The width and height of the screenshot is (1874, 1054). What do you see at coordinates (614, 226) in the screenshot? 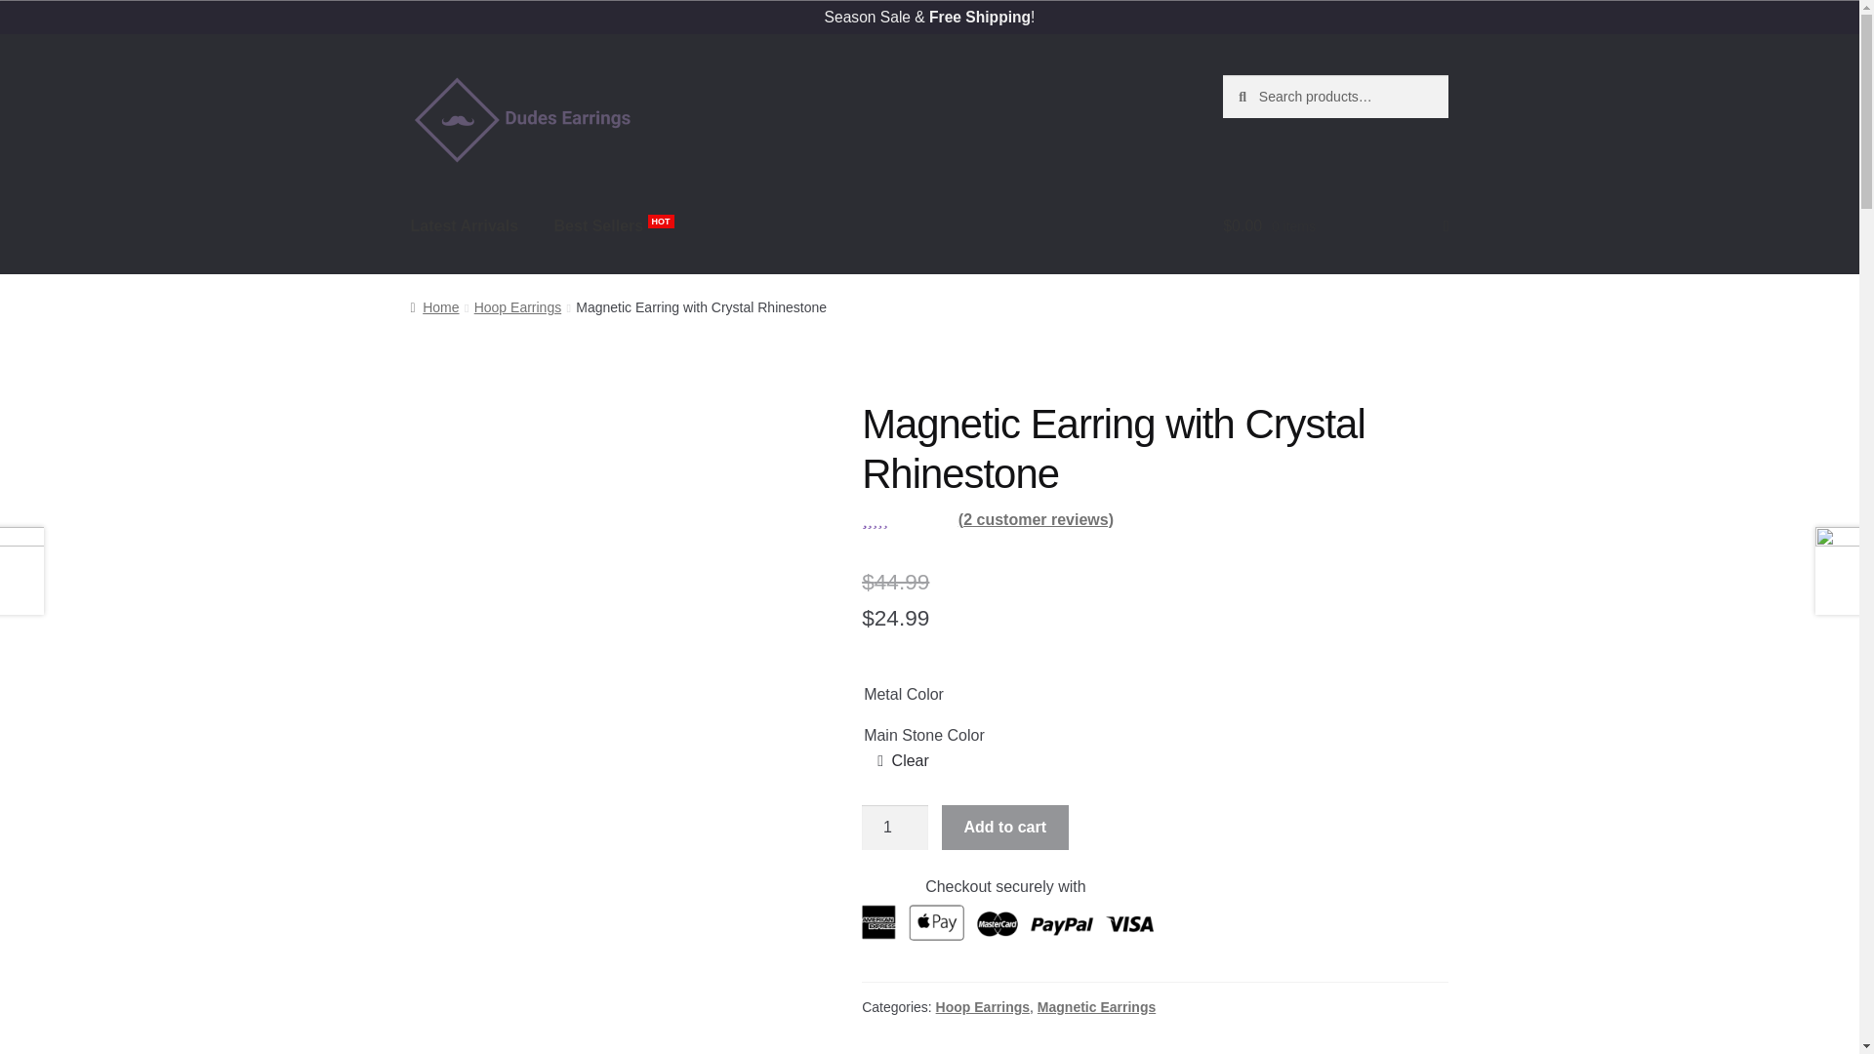
I see `Best Sellers HOT` at bounding box center [614, 226].